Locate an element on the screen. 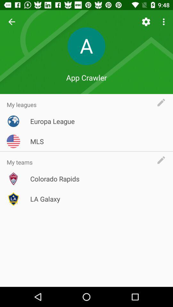 Image resolution: width=173 pixels, height=307 pixels. select the pencil button is located at coordinates (163, 160).